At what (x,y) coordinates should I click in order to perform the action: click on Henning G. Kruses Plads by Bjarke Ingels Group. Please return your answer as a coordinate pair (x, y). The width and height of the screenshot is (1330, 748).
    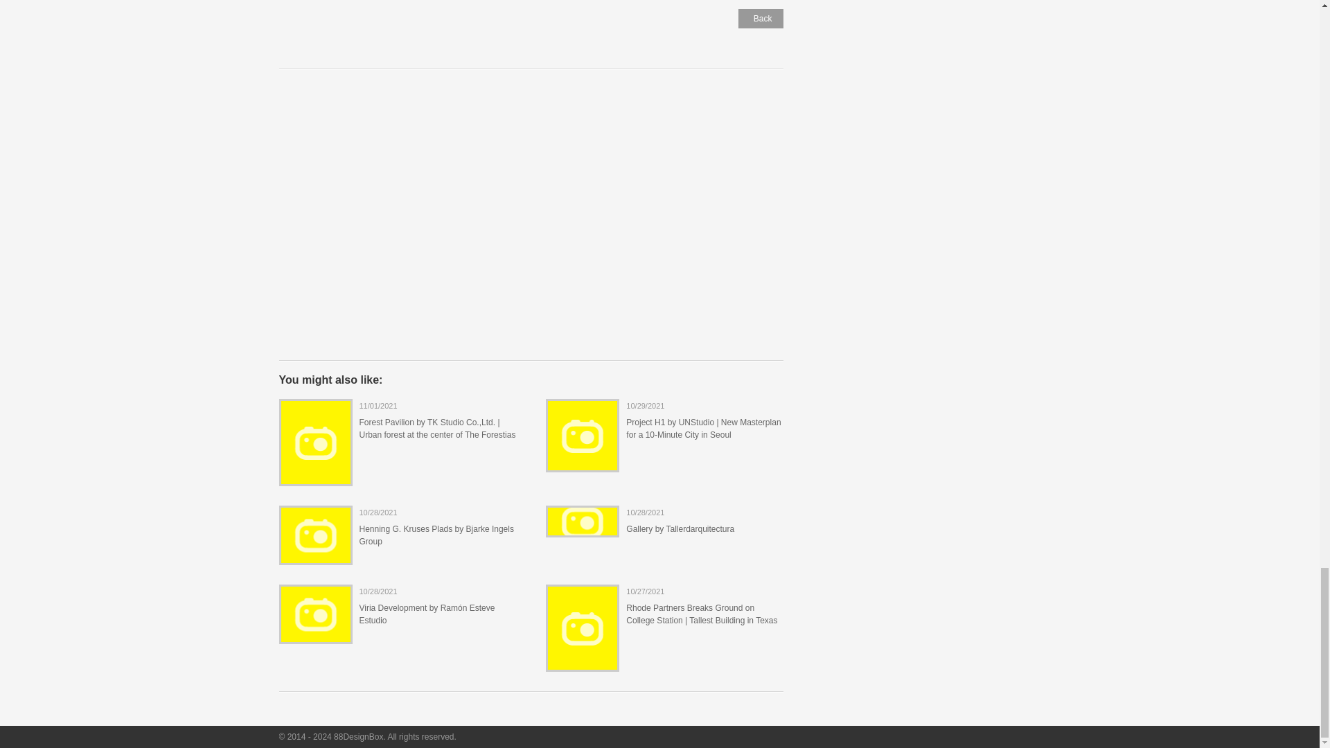
    Looking at the image, I should click on (436, 535).